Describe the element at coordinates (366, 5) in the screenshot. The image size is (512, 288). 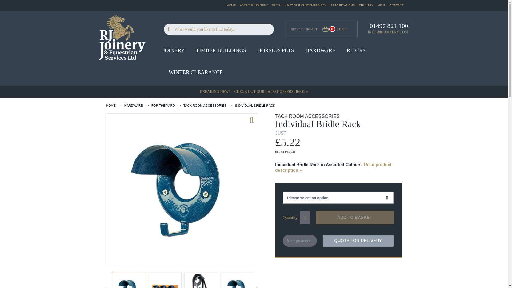
I see `DELIVERY` at that location.